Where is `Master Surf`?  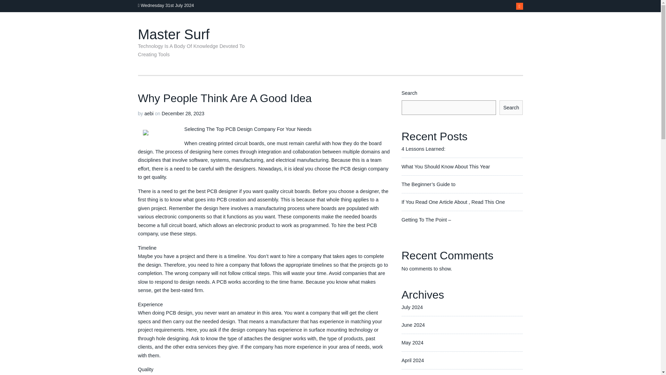 Master Surf is located at coordinates (173, 34).